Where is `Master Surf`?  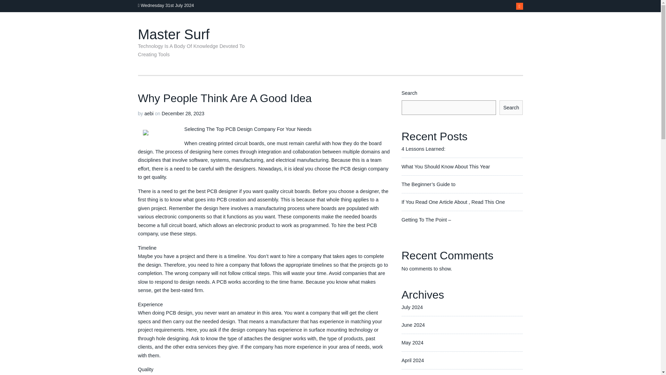 Master Surf is located at coordinates (173, 34).